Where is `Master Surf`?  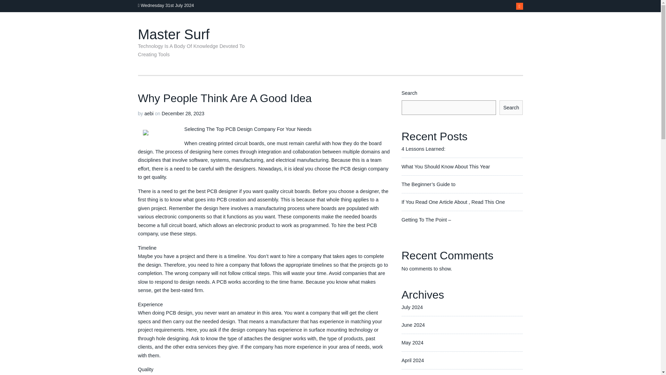 Master Surf is located at coordinates (173, 34).